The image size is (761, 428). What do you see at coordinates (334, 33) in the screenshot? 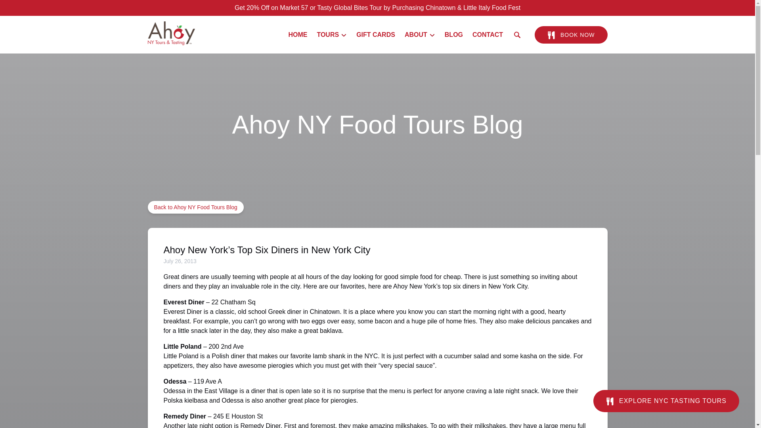
I see `Open Tours Menu` at bounding box center [334, 33].